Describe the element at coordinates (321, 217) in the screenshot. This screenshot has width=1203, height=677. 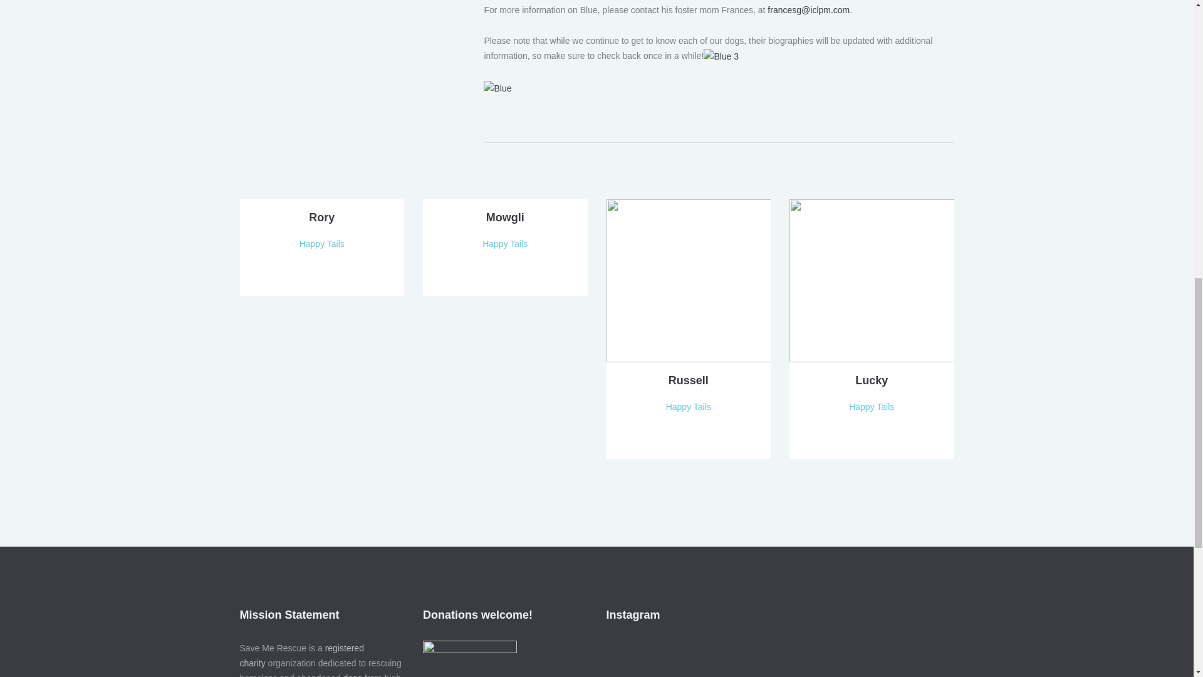
I see `Rory` at that location.